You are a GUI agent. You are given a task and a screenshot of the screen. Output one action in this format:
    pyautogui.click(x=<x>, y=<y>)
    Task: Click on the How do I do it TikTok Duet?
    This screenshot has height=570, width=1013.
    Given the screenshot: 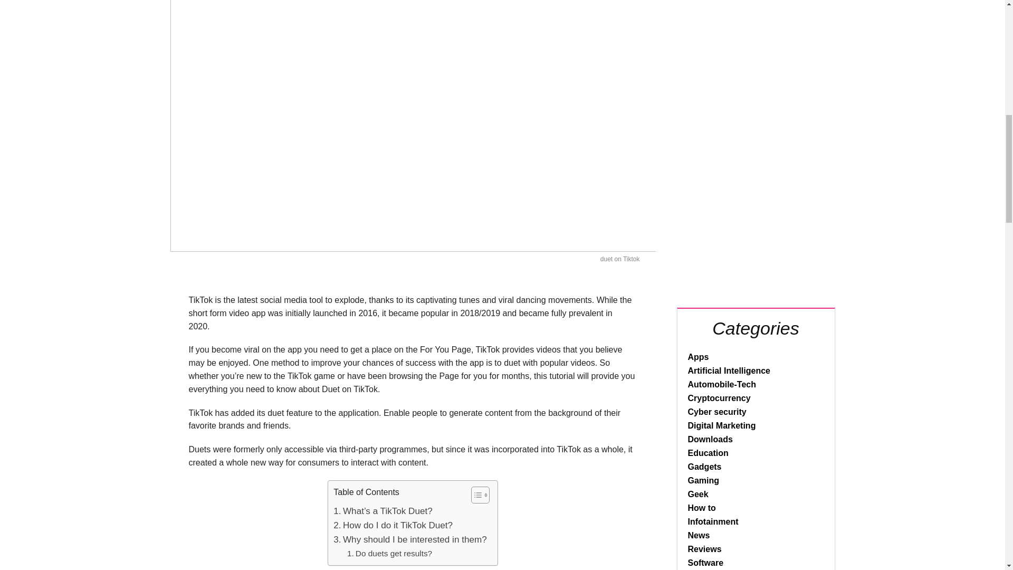 What is the action you would take?
    pyautogui.click(x=393, y=525)
    